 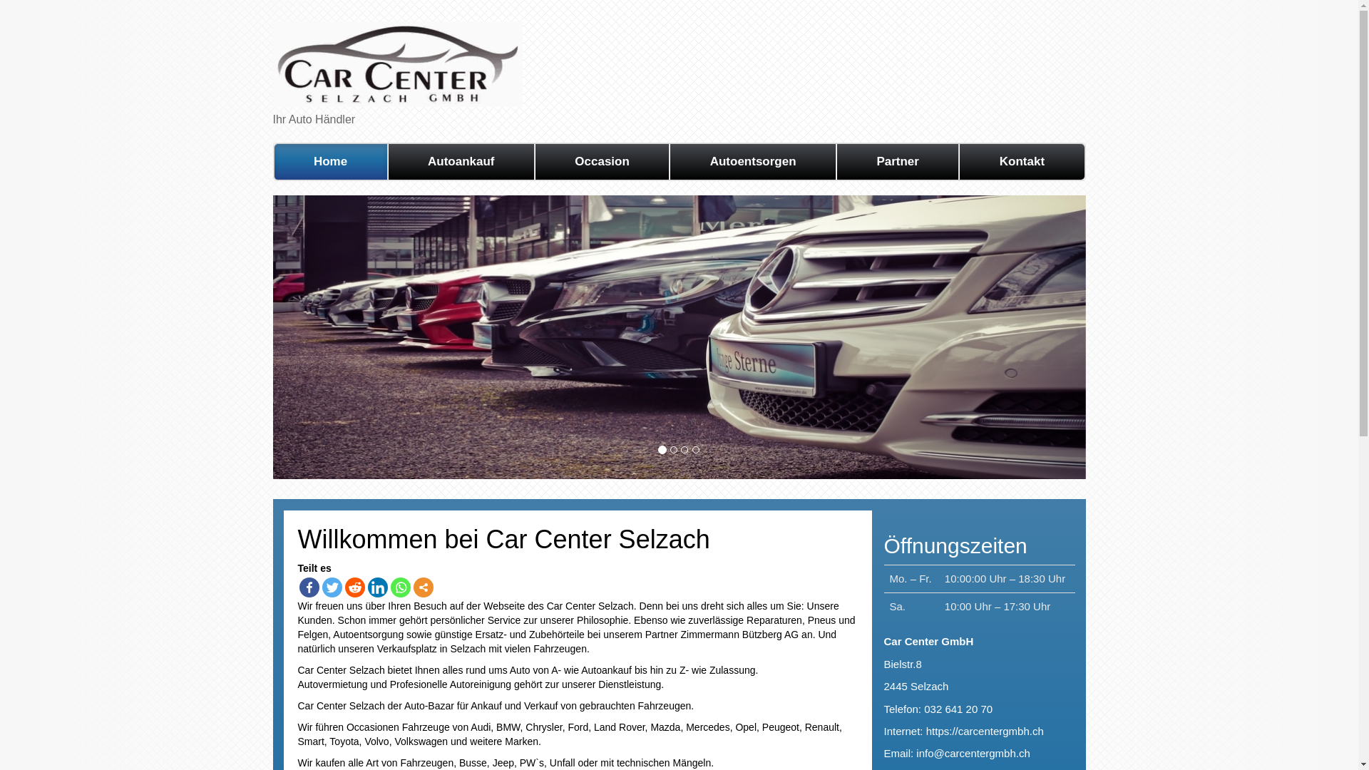 I want to click on Autoankauf, so click(x=461, y=163).